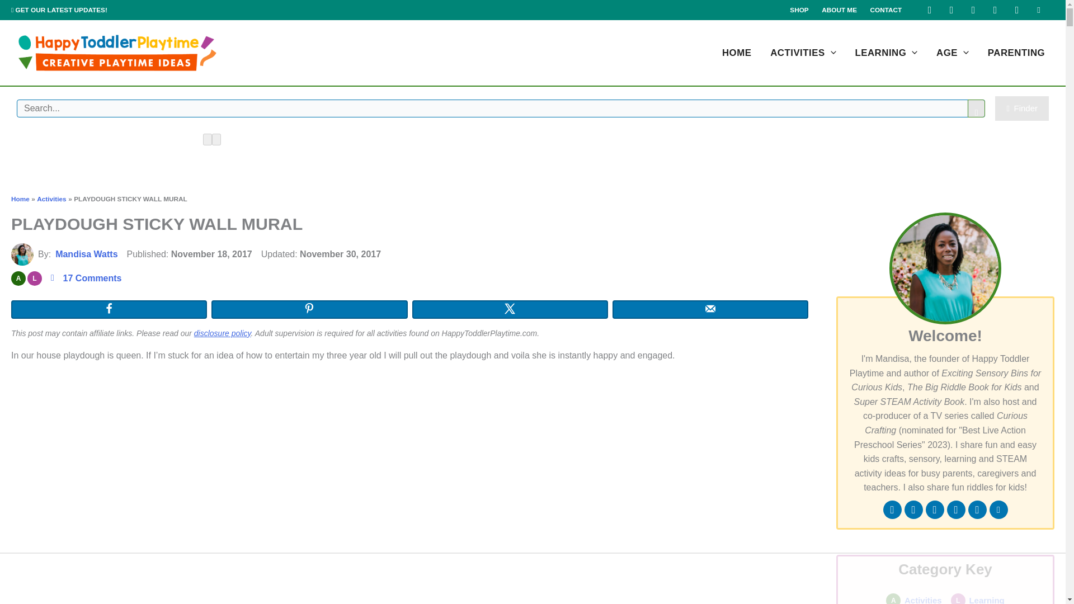  Describe the element at coordinates (930, 10) in the screenshot. I see `Facebook` at that location.